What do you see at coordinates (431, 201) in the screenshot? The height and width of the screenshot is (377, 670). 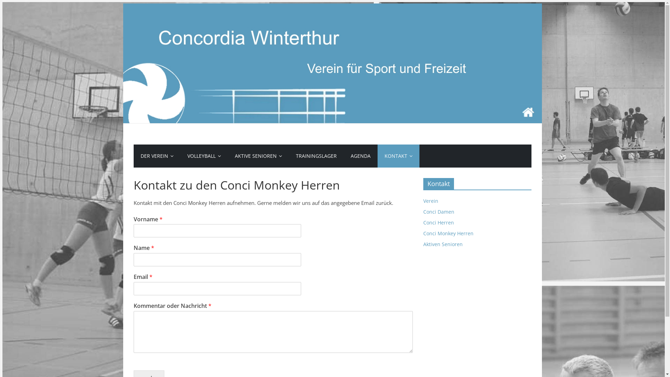 I see `Verein` at bounding box center [431, 201].